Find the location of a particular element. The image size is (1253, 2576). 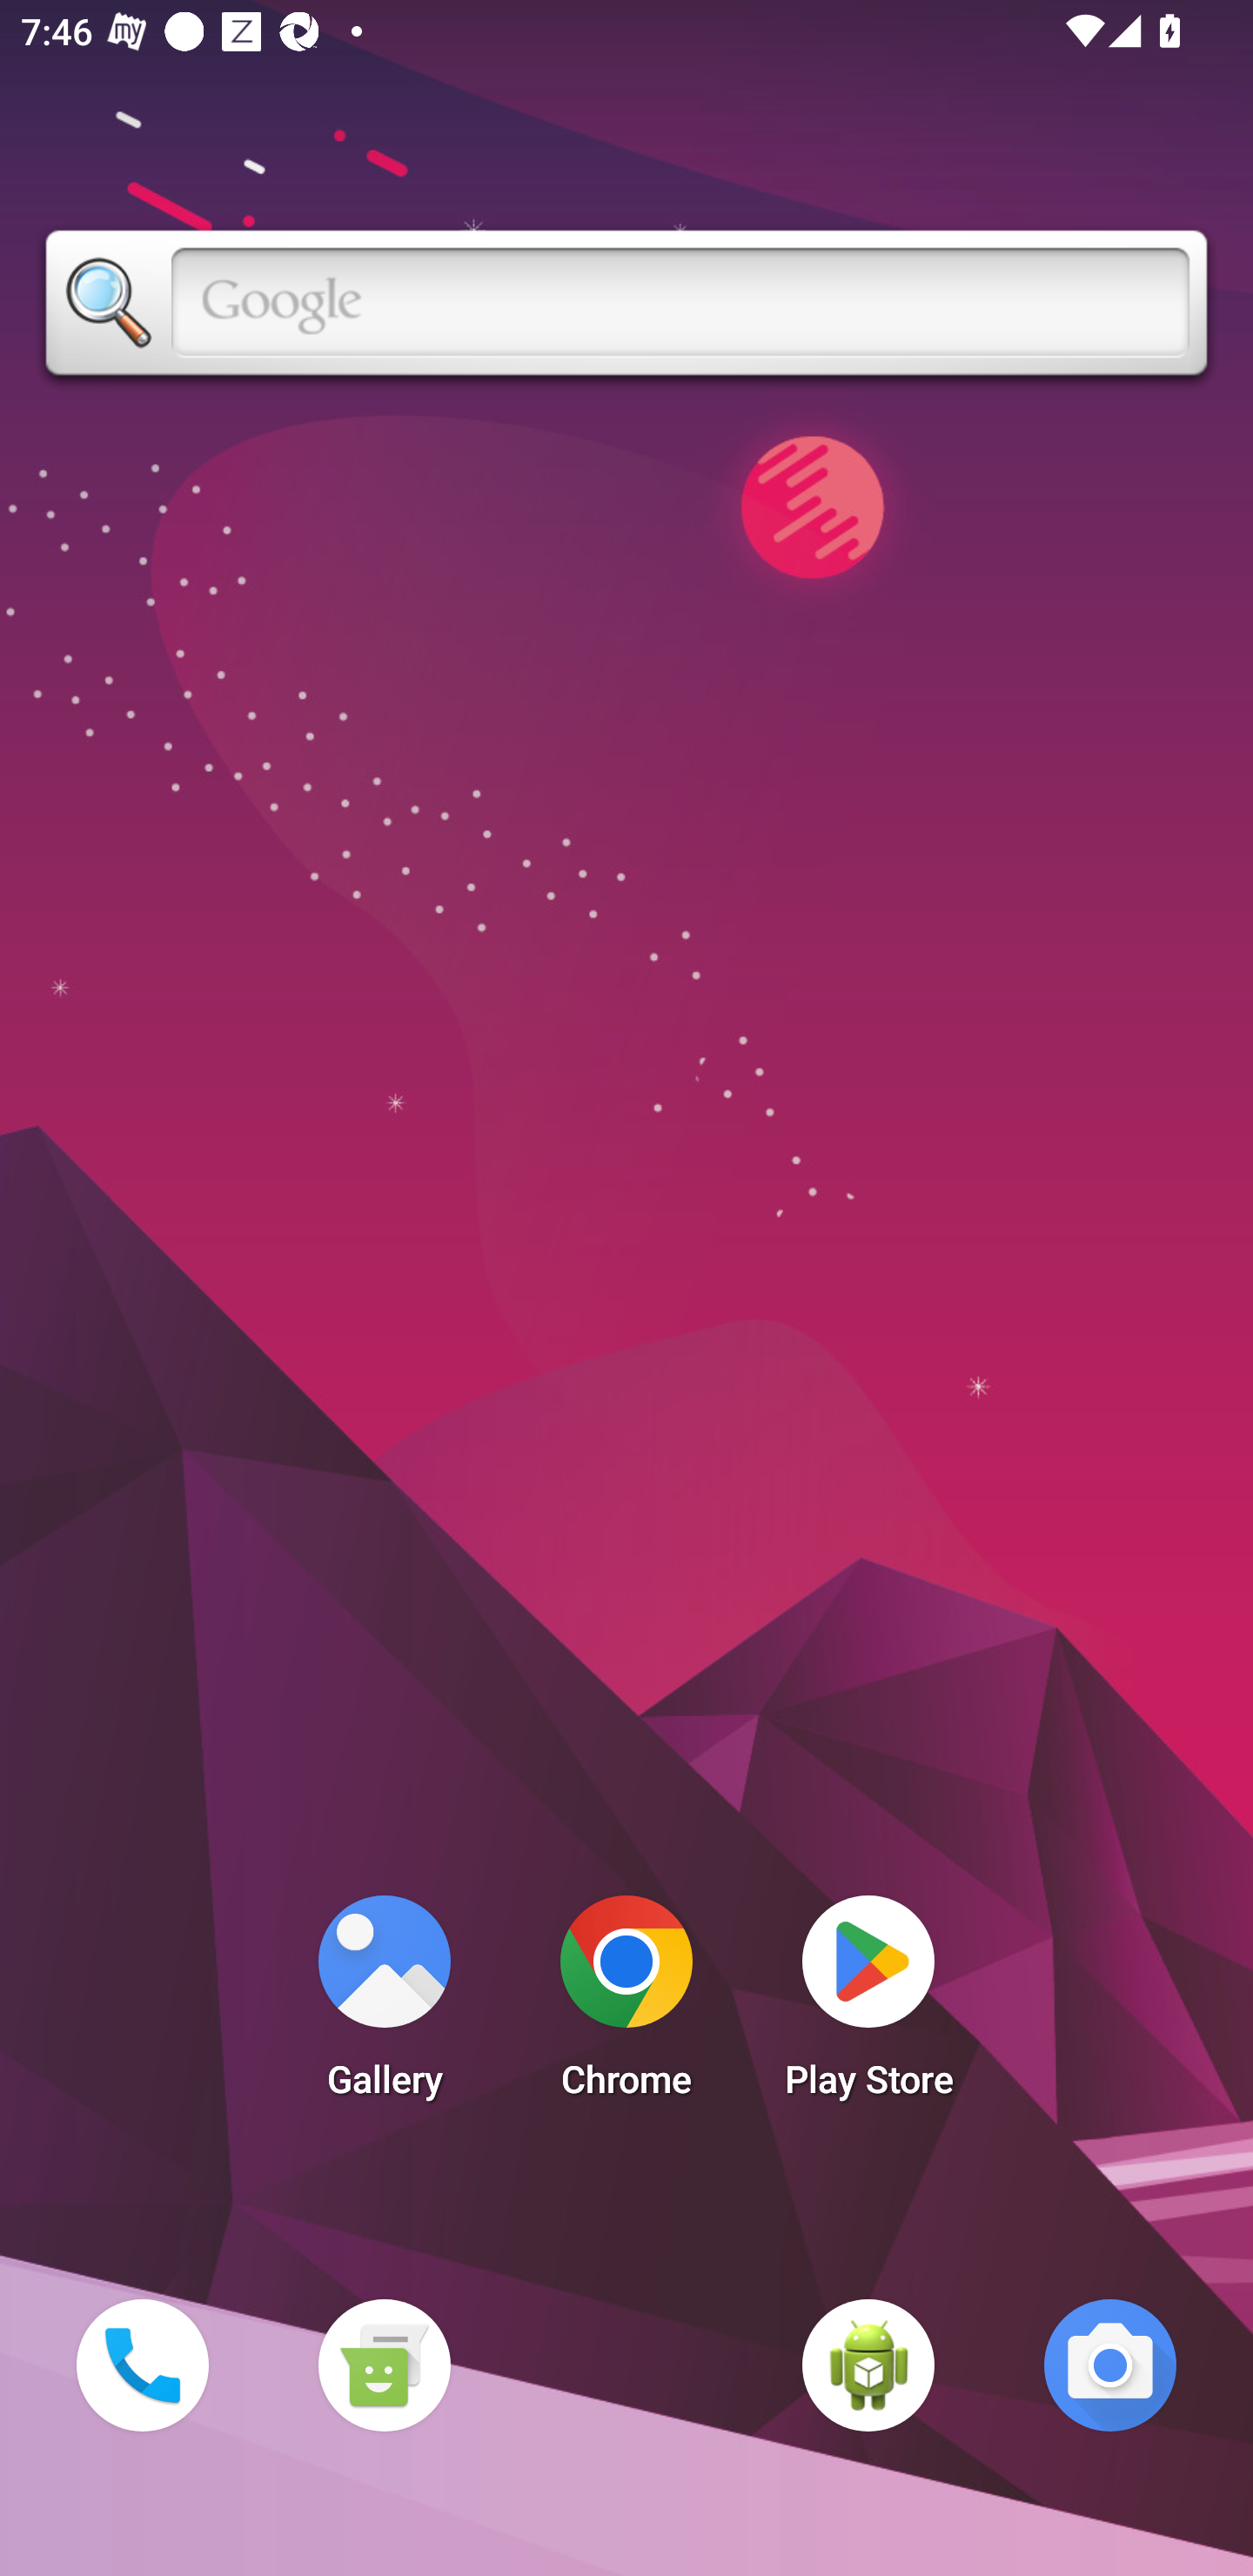

Gallery is located at coordinates (384, 2005).